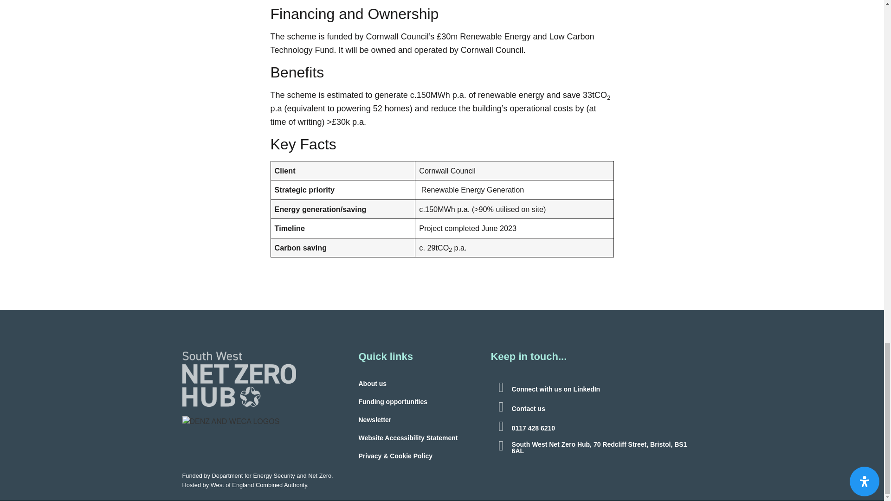 This screenshot has width=891, height=501. I want to click on Call us, so click(501, 426).